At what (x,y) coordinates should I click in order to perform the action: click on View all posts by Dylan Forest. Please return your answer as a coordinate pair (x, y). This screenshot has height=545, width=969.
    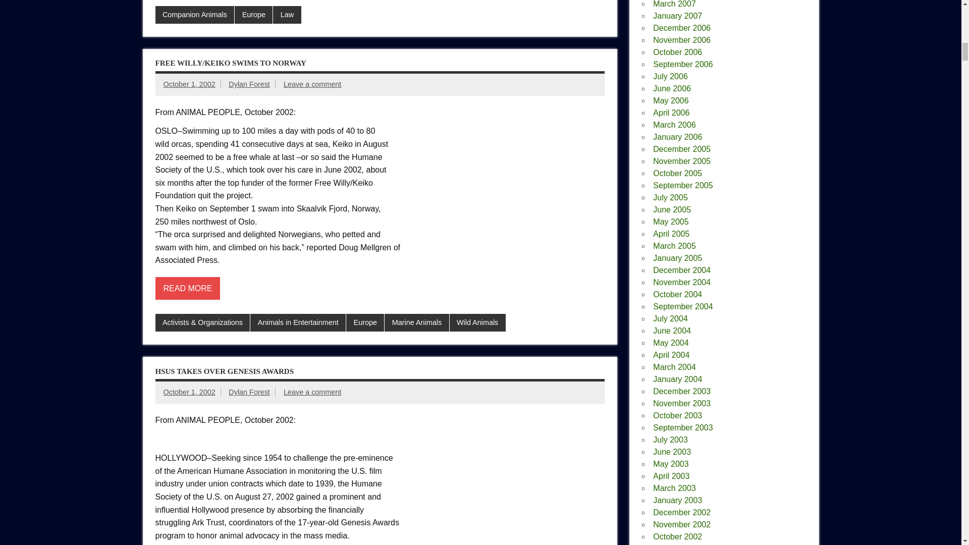
    Looking at the image, I should click on (249, 392).